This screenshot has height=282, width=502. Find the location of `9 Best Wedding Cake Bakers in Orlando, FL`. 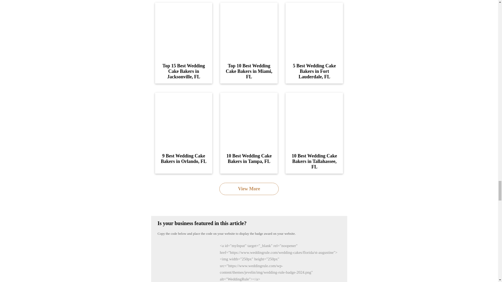

9 Best Wedding Cake Bakers in Orlando, FL is located at coordinates (184, 121).